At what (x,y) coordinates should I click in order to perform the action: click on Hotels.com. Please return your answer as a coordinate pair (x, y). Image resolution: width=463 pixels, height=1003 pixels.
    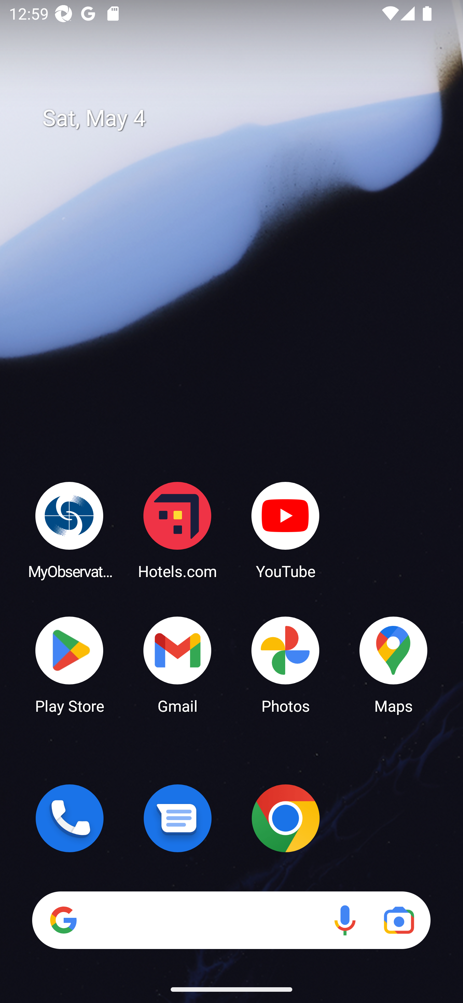
    Looking at the image, I should click on (177, 530).